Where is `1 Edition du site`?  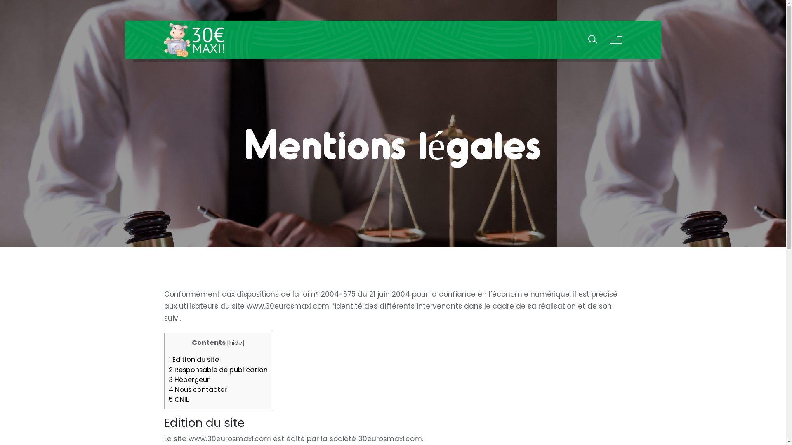
1 Edition du site is located at coordinates (193, 359).